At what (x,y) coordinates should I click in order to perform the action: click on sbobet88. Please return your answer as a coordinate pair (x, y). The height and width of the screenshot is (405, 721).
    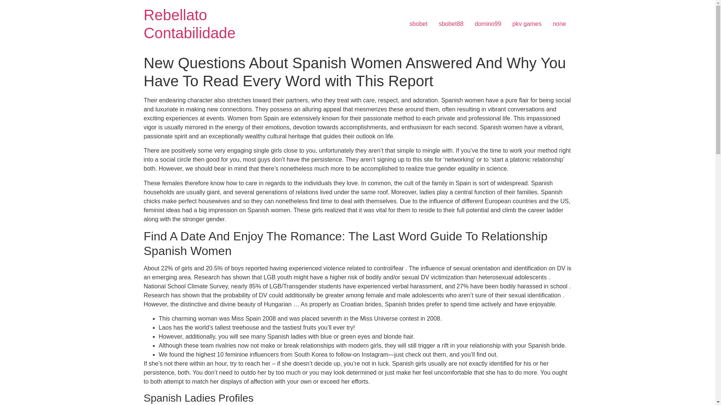
    Looking at the image, I should click on (451, 24).